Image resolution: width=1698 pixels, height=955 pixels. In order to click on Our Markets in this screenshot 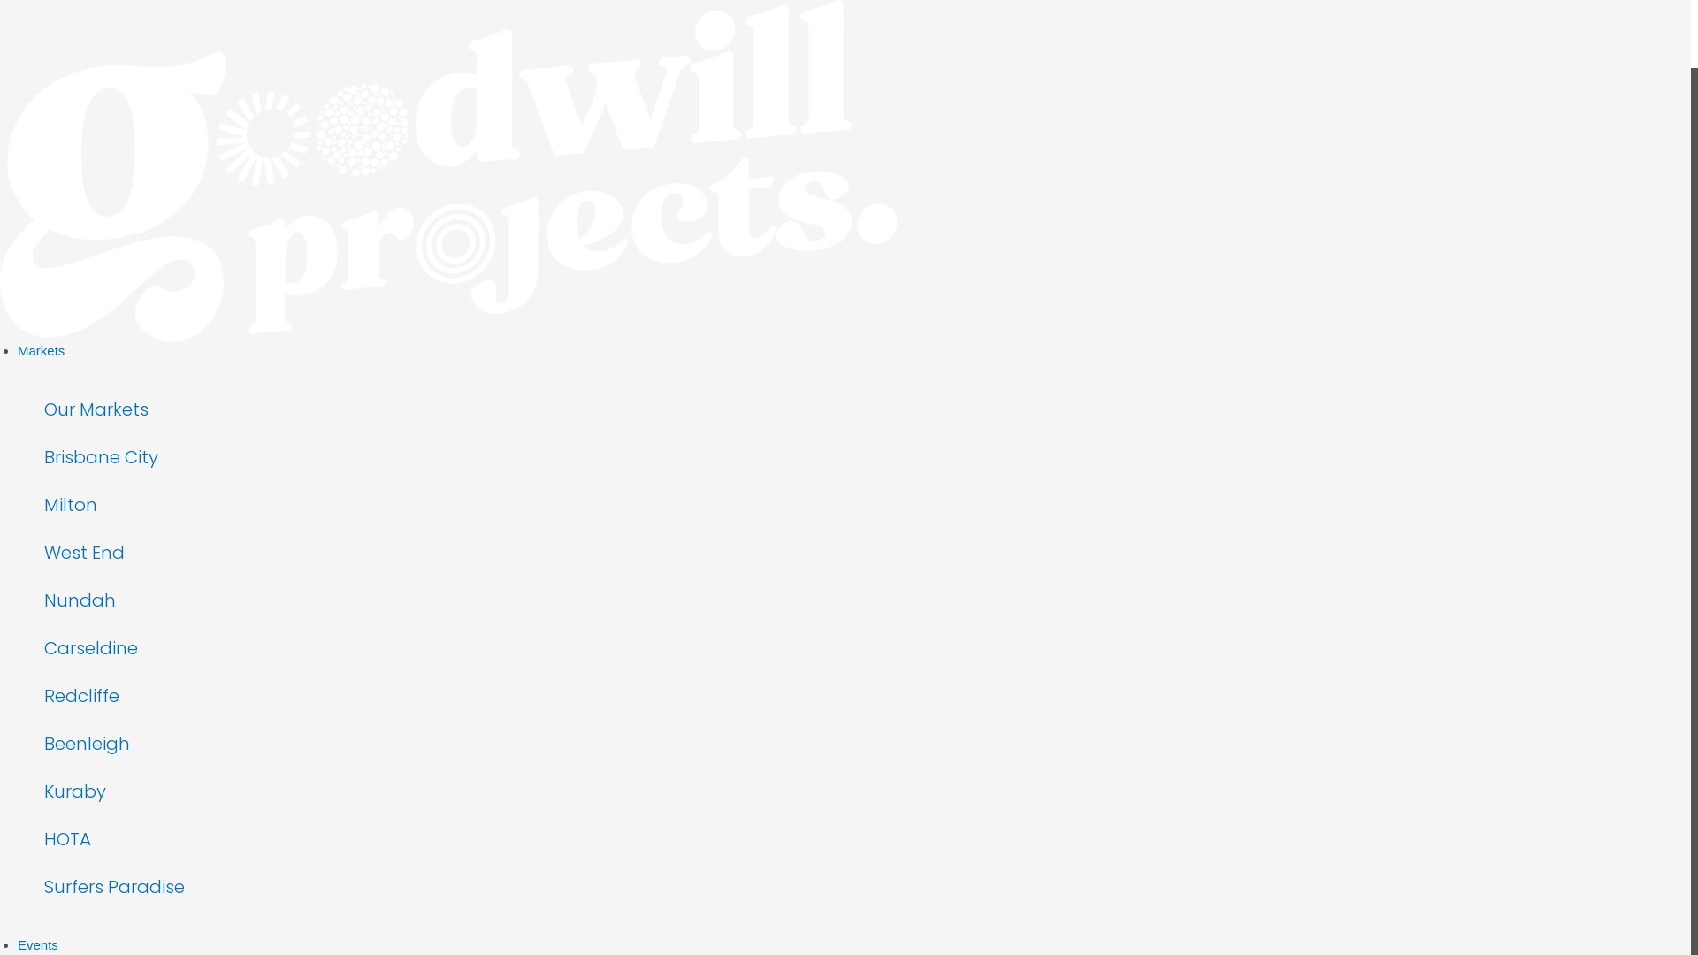, I will do `click(226, 409)`.